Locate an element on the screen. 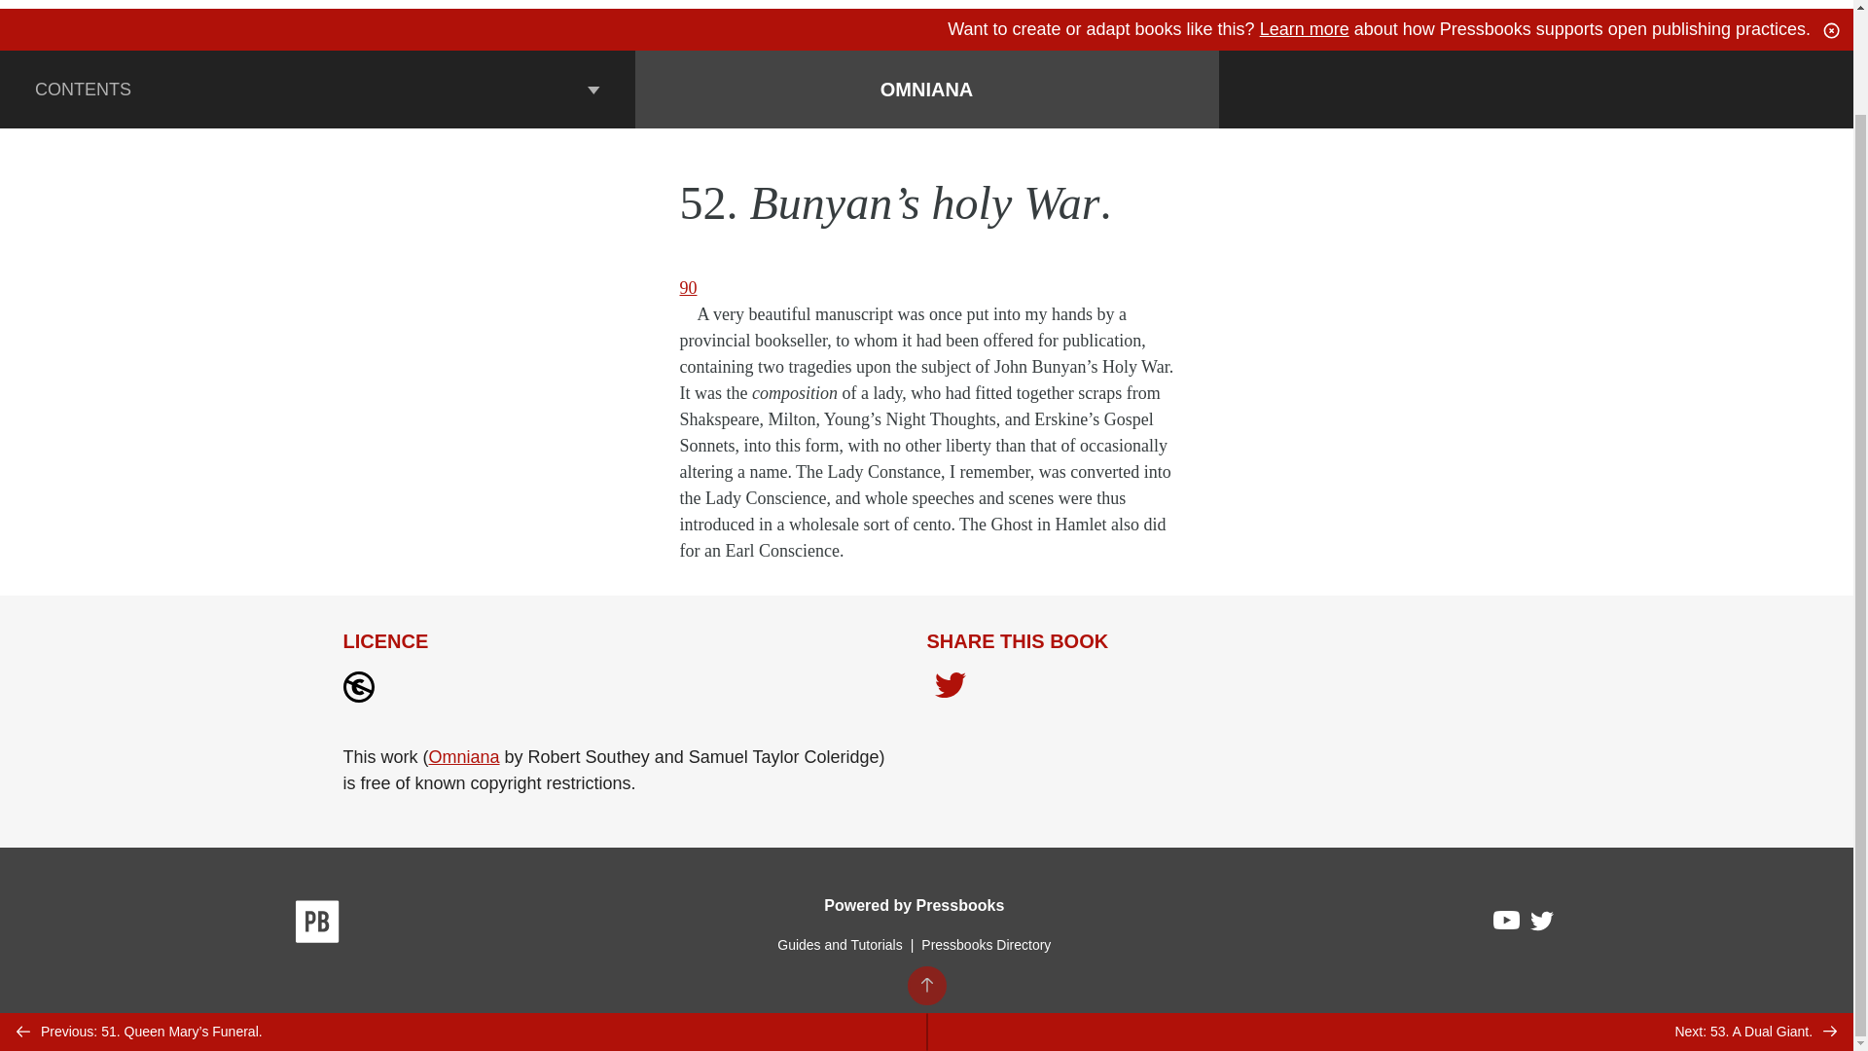  CONTENTS is located at coordinates (317, 89).